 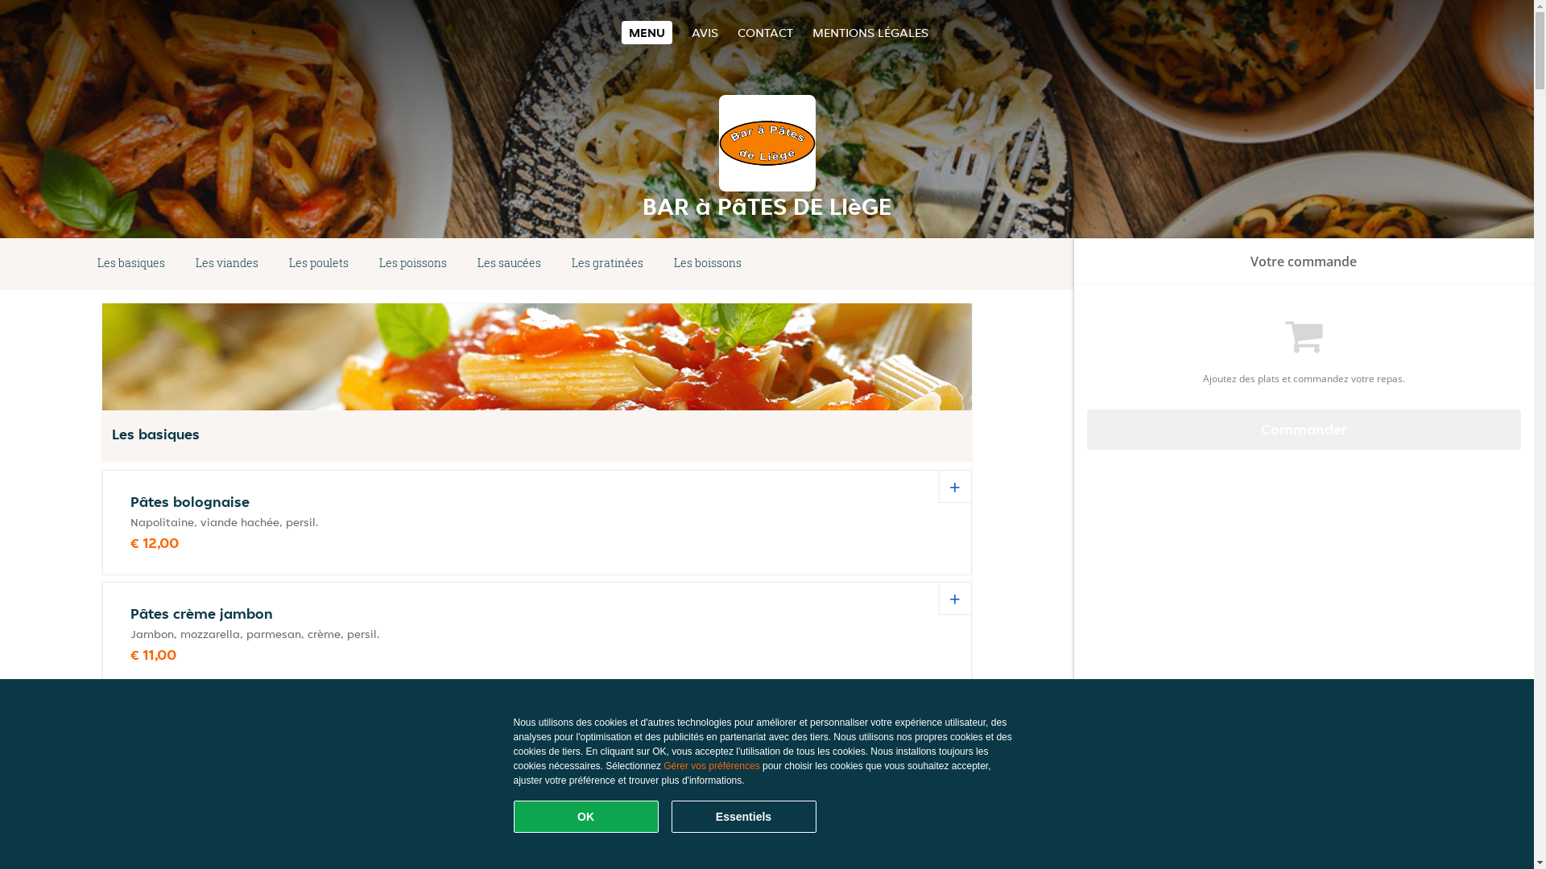 I want to click on Les poulets, so click(x=319, y=264).